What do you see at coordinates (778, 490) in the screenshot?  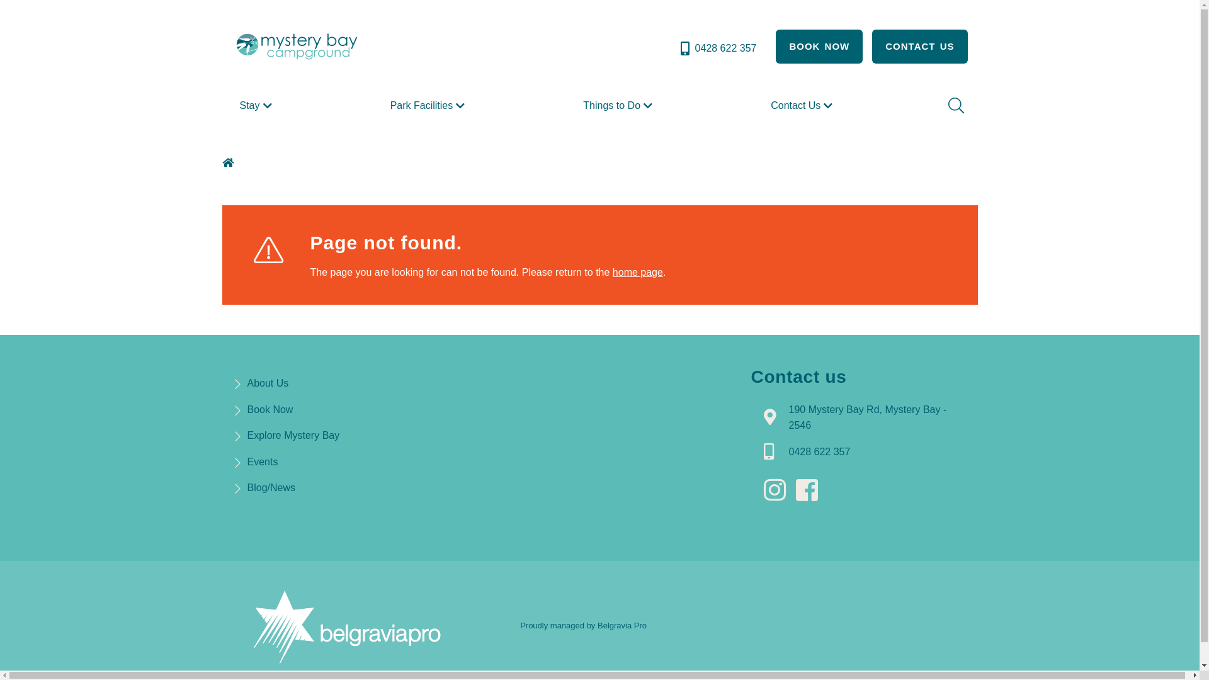 I see ` ` at bounding box center [778, 490].